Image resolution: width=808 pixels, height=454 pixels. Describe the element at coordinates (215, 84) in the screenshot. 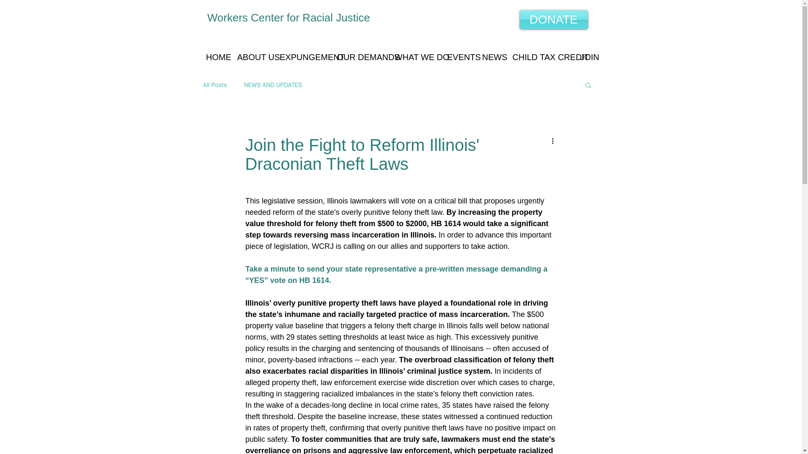

I see `All Posts` at that location.